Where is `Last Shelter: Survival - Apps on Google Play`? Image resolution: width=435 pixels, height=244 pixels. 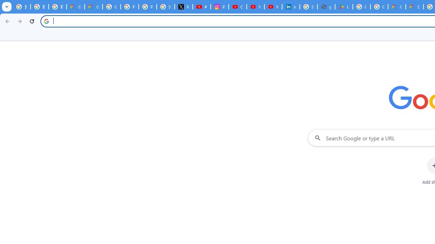 Last Shelter: Survival - Apps on Google Play is located at coordinates (344, 7).